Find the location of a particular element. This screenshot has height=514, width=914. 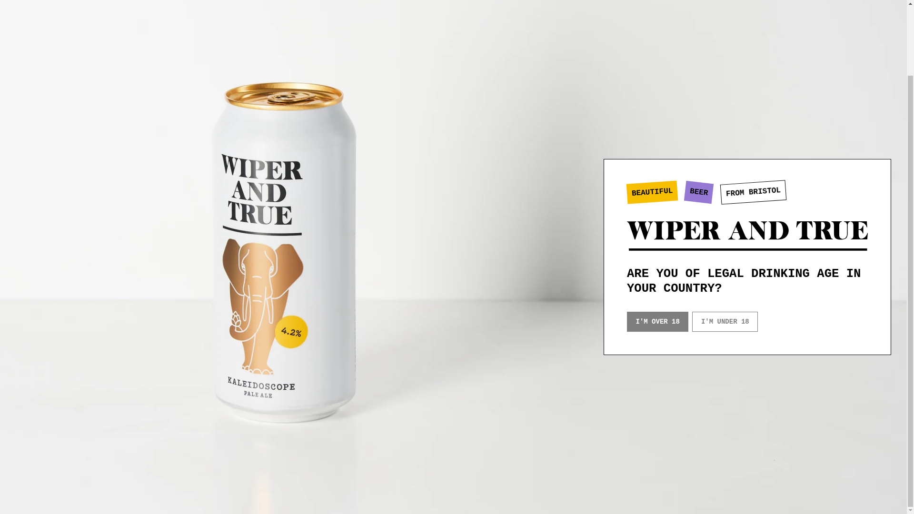

American Express is located at coordinates (678, 493).